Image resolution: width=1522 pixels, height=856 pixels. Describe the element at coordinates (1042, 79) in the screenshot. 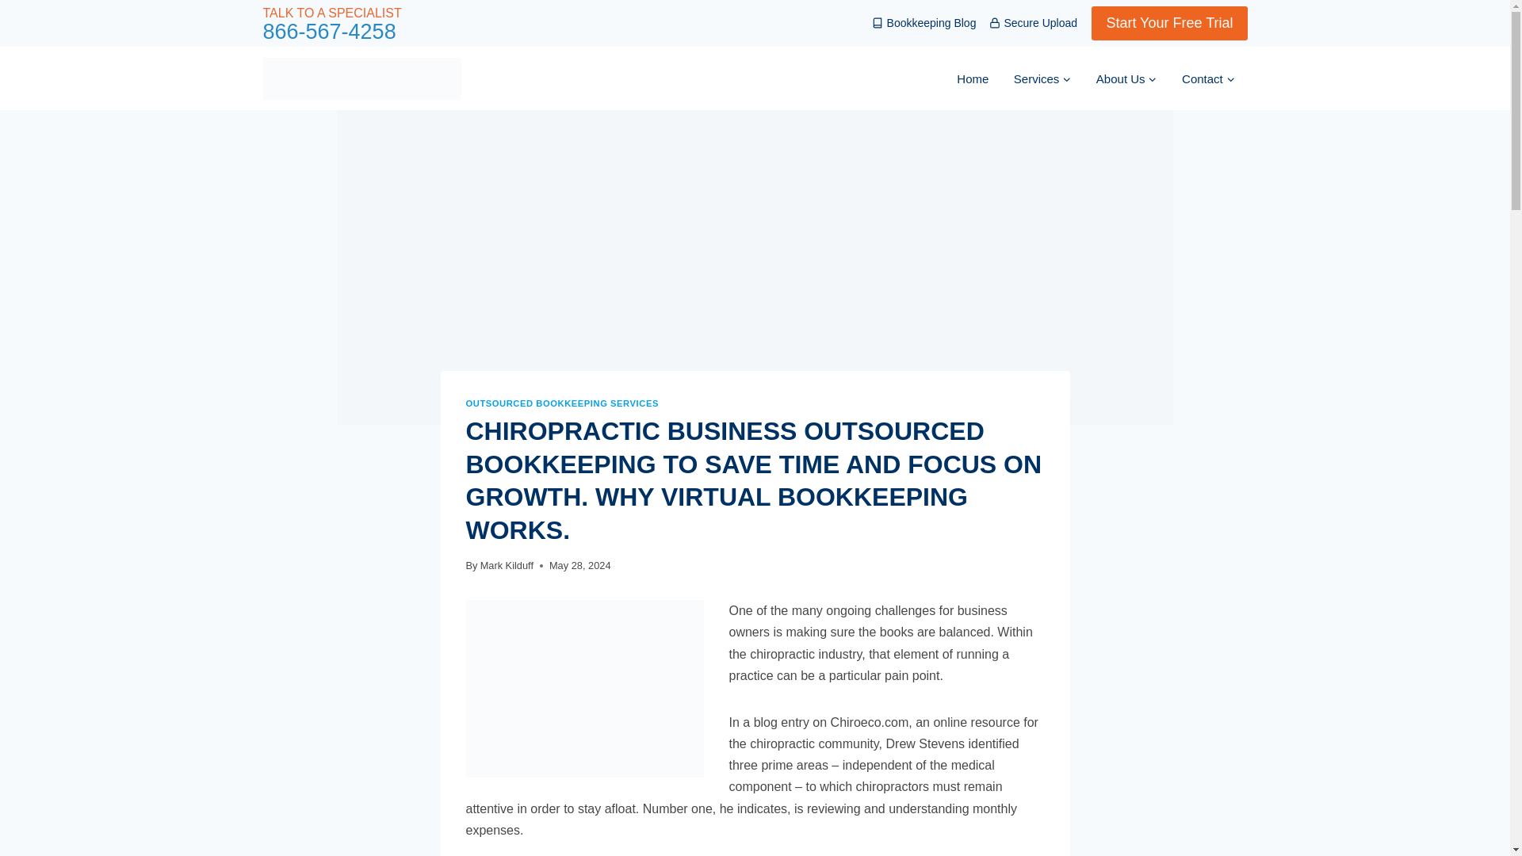

I see `Services` at that location.